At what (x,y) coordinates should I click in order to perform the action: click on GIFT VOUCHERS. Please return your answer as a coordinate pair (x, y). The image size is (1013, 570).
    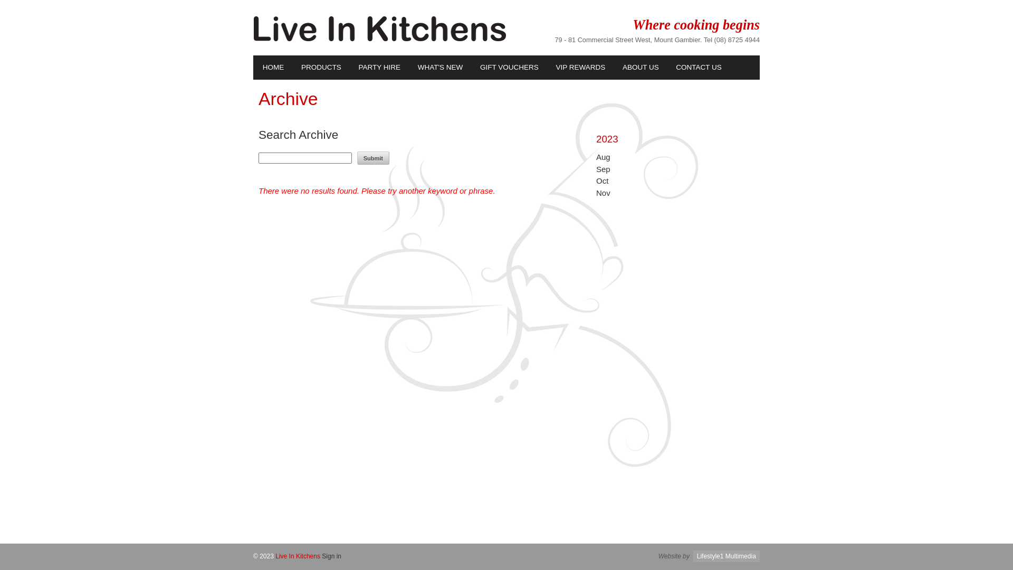
    Looking at the image, I should click on (509, 68).